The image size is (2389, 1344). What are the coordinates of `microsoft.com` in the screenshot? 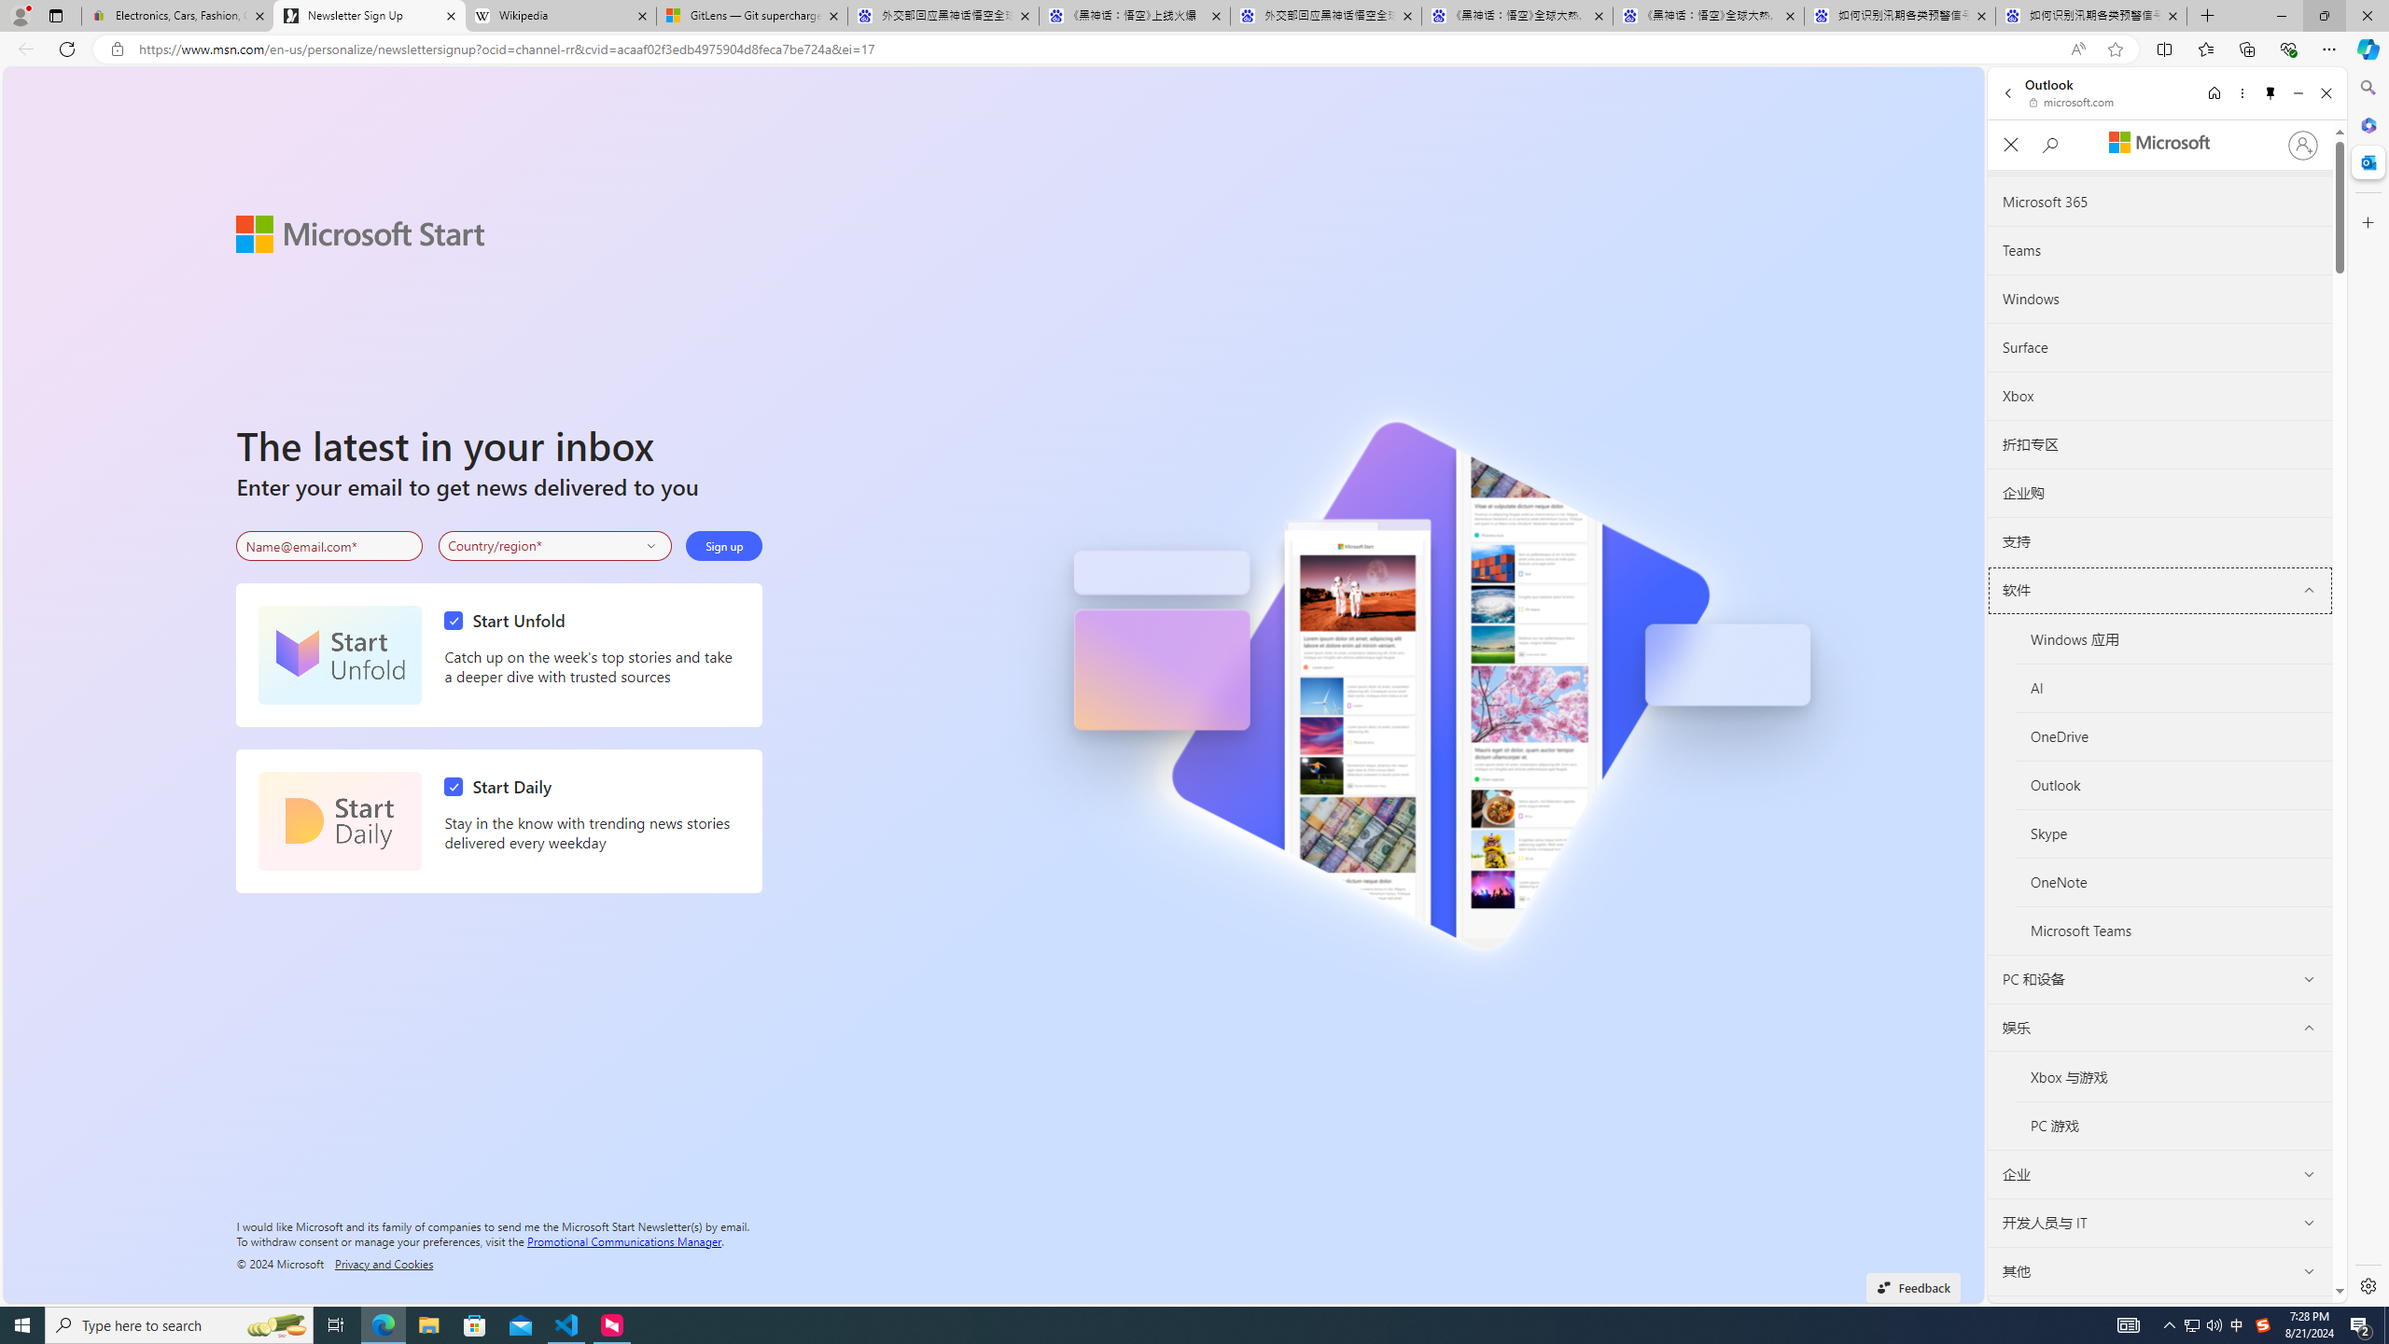 It's located at (2074, 102).